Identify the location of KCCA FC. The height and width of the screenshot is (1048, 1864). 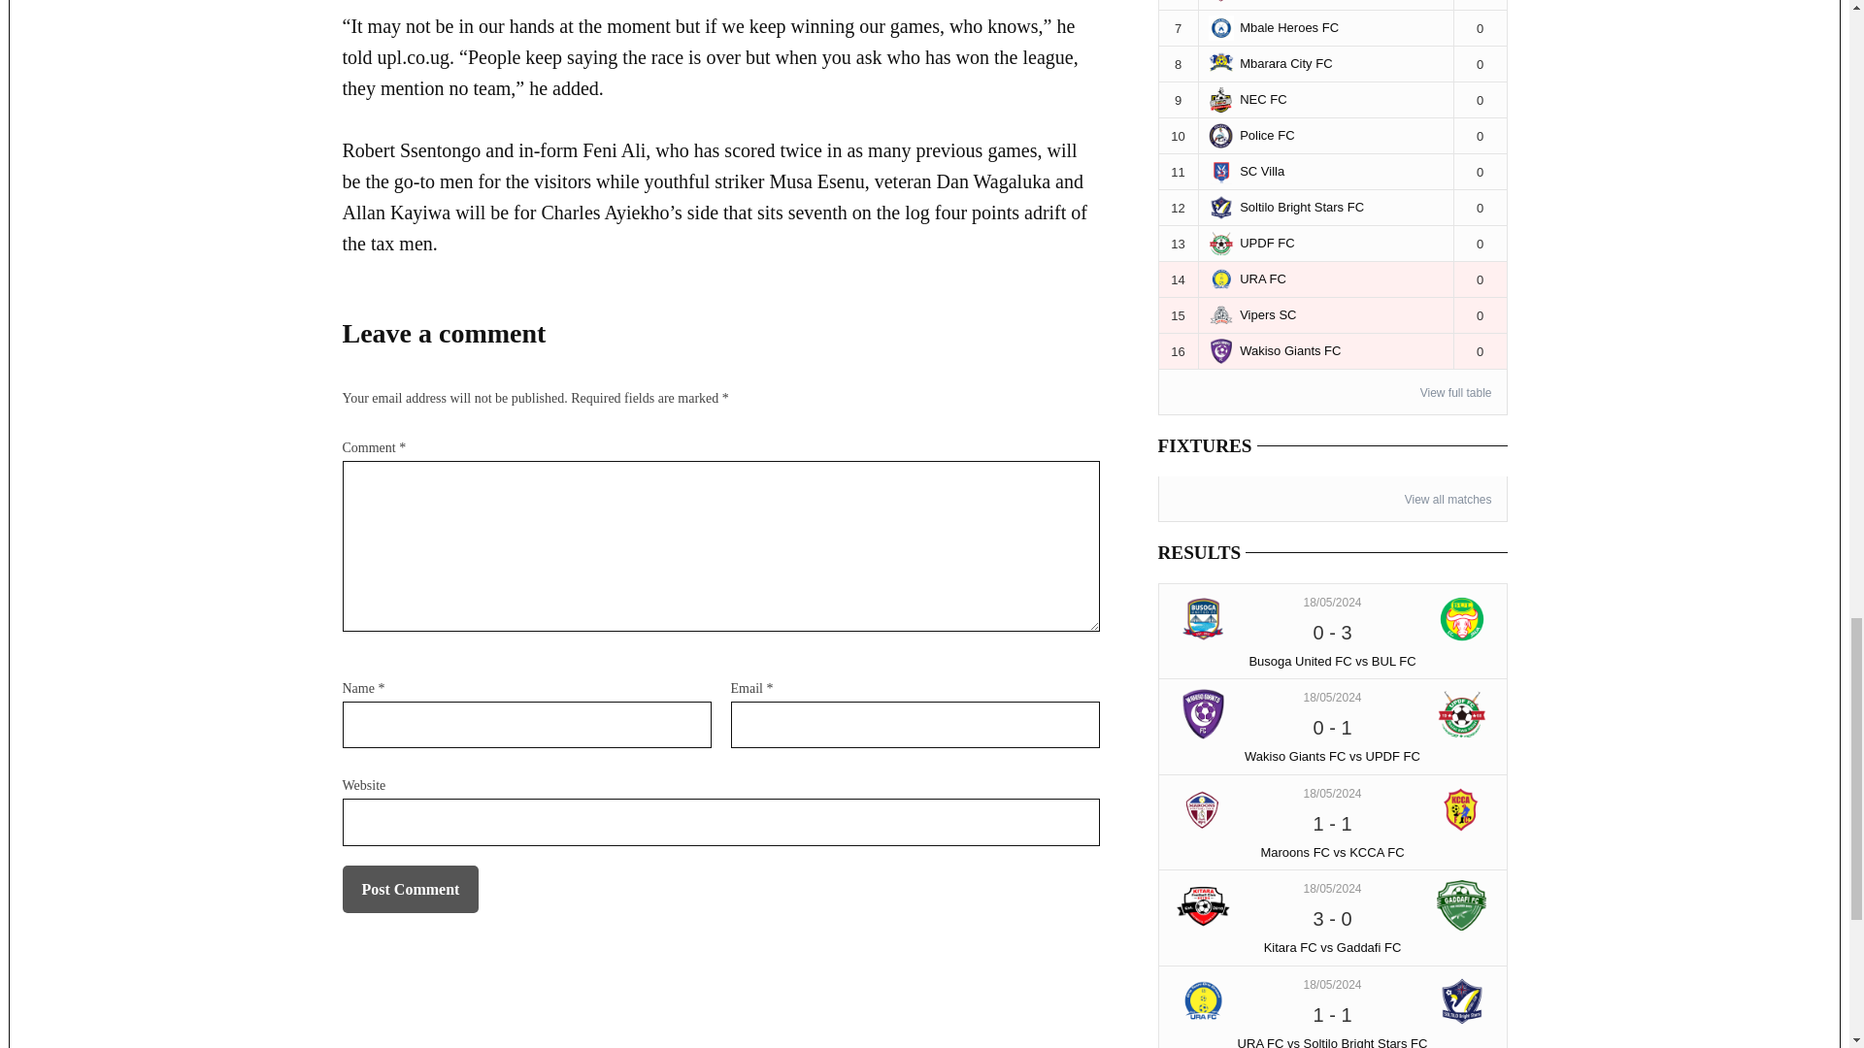
(1462, 809).